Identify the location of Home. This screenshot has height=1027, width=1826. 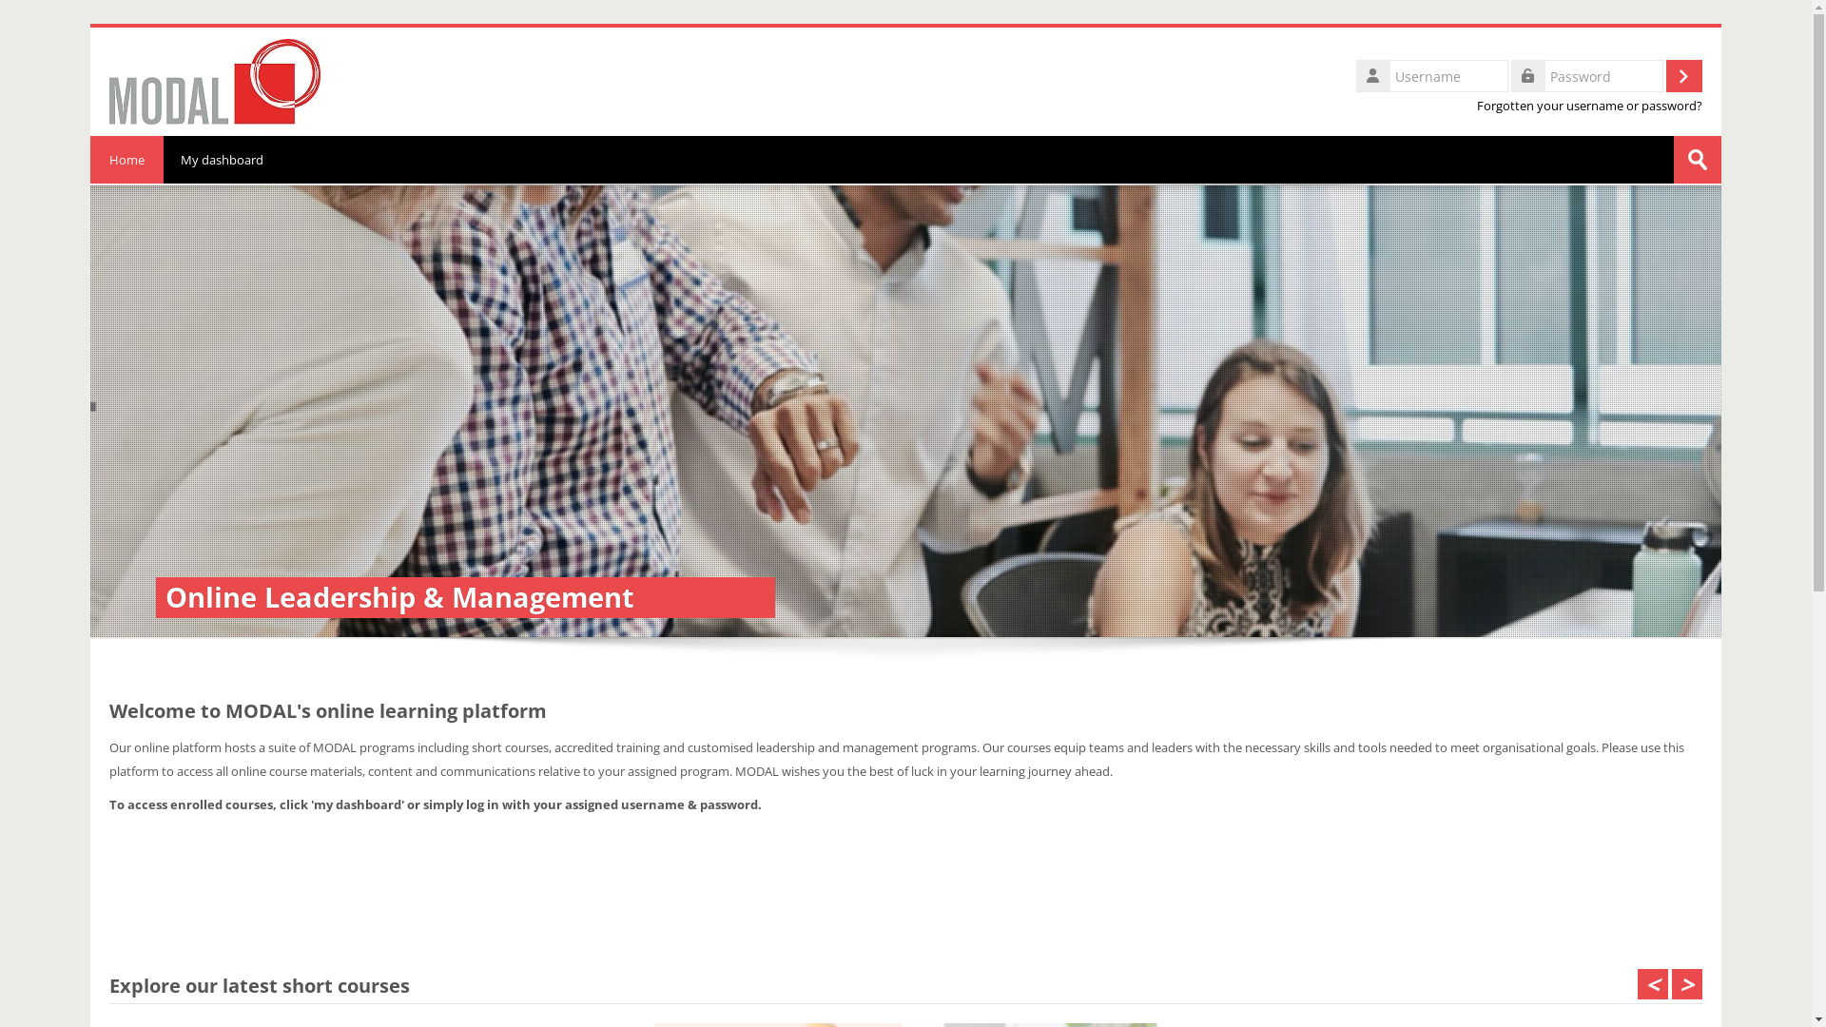
(127, 160).